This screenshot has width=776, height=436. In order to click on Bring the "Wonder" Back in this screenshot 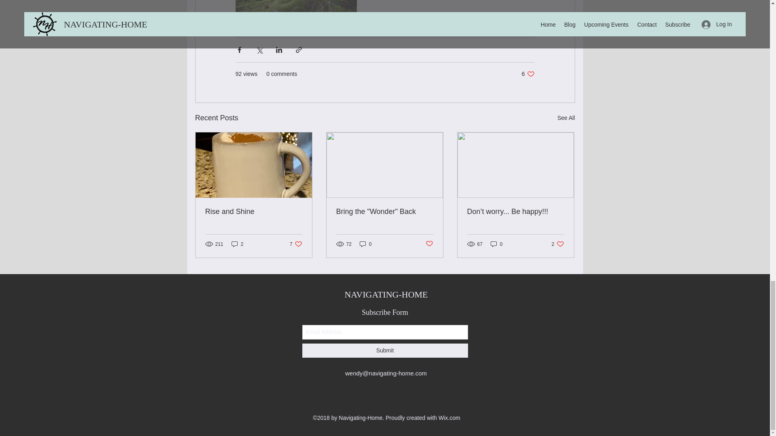, I will do `click(384, 212)`.